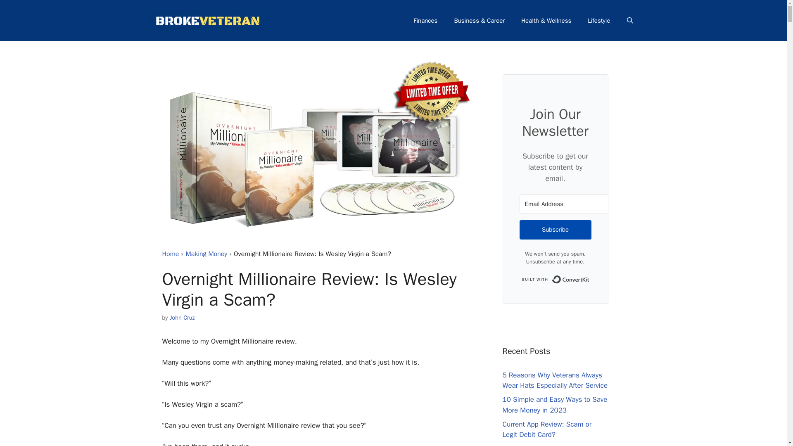  I want to click on Lifestyle, so click(599, 21).